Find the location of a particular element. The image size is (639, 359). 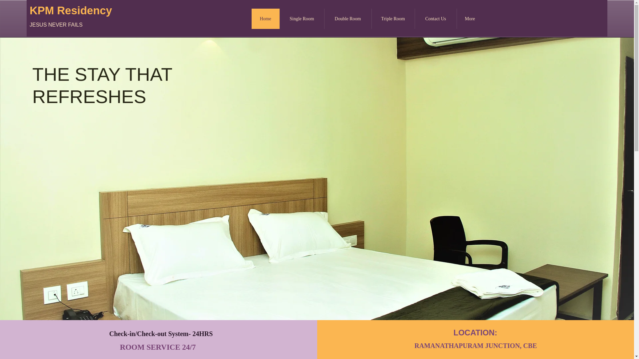

Triple Room is located at coordinates (393, 19).